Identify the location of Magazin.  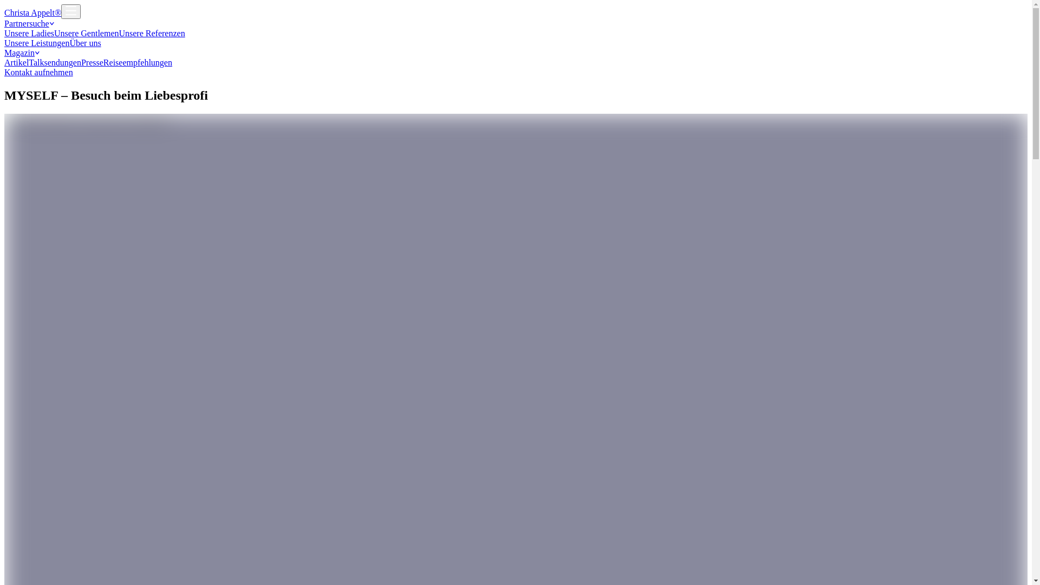
(516, 53).